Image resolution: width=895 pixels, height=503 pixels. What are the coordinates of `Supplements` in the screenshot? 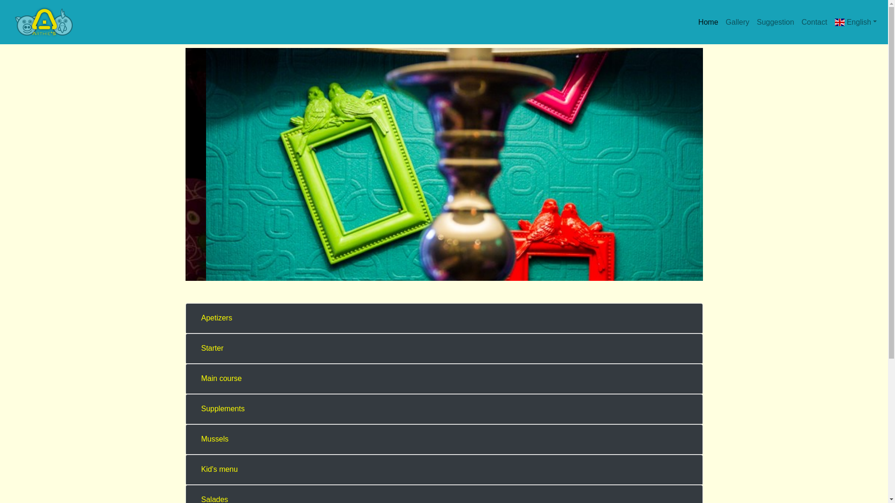 It's located at (223, 409).